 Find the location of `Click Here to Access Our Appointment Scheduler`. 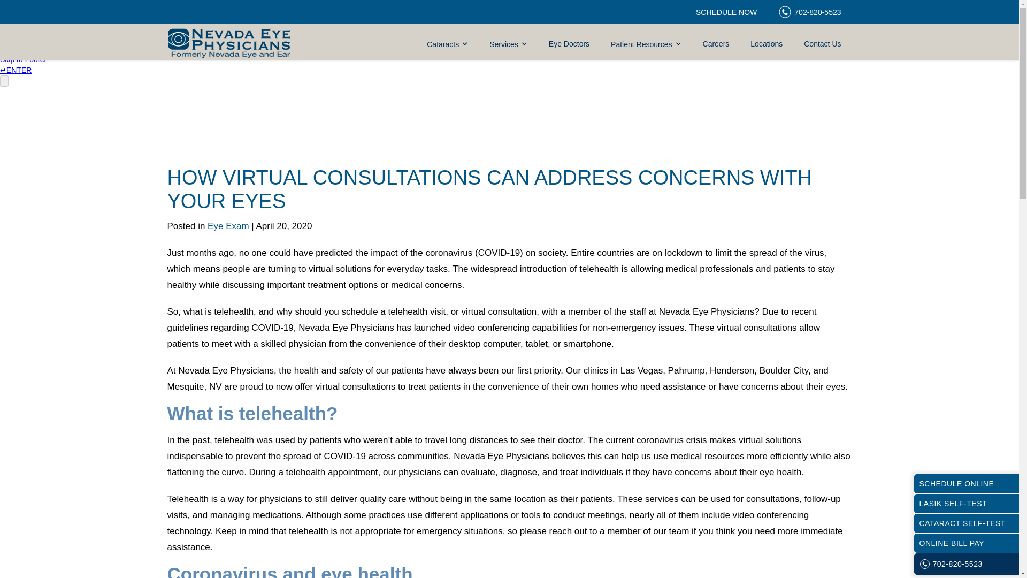

Click Here to Access Our Appointment Scheduler is located at coordinates (726, 12).